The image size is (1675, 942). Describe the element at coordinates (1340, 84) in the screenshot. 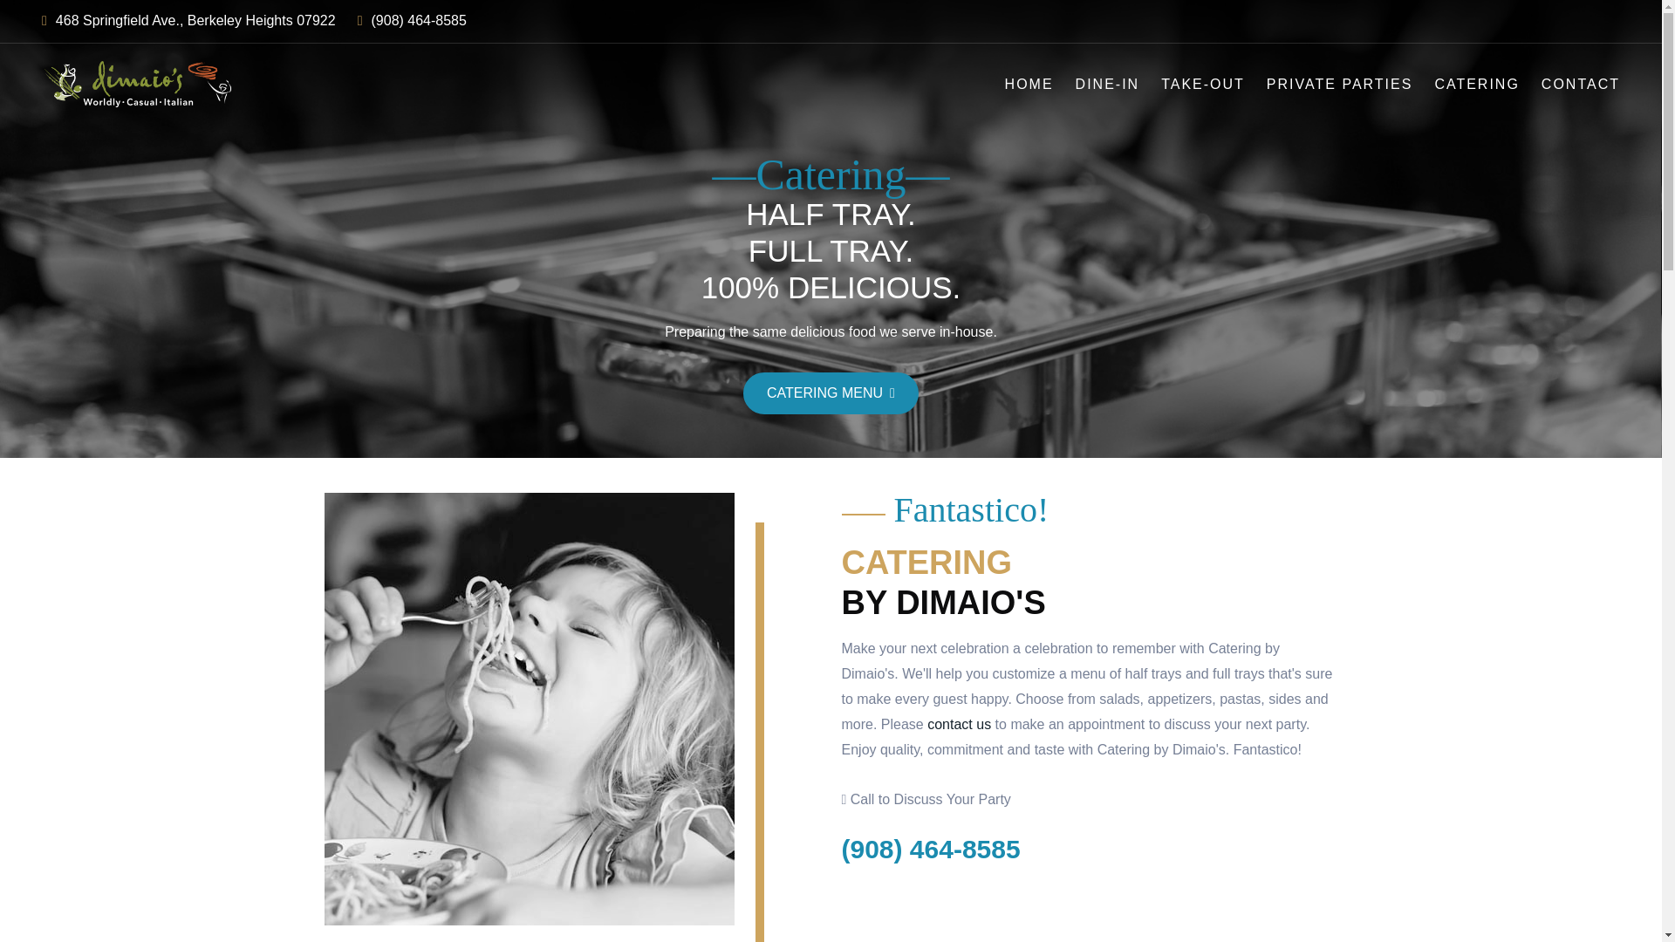

I see `PRIVATE PARTIES` at that location.